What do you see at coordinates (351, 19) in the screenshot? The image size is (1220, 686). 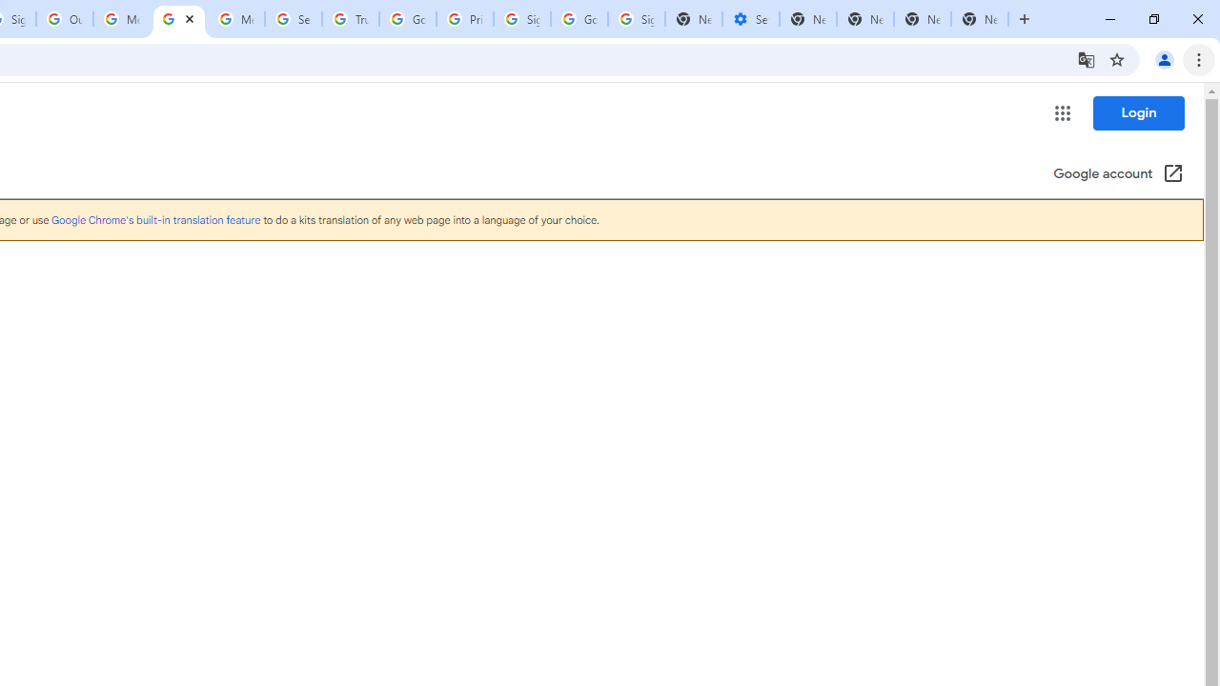 I see `Trusted Information and Content - Google Safety Center` at bounding box center [351, 19].